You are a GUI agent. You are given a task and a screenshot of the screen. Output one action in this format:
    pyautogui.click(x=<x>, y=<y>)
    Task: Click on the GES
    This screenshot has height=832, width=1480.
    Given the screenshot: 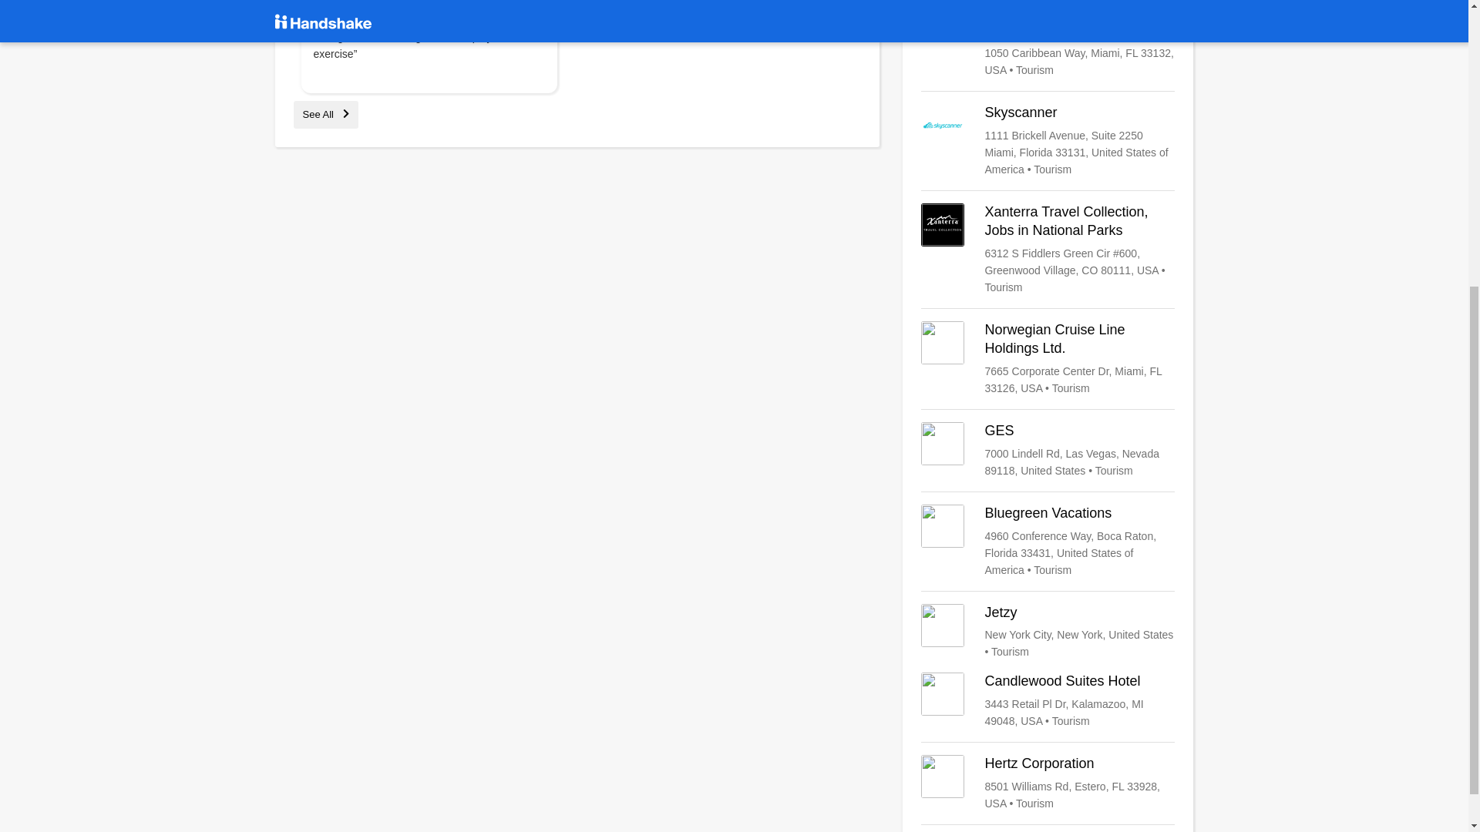 What is the action you would take?
    pyautogui.click(x=1048, y=450)
    